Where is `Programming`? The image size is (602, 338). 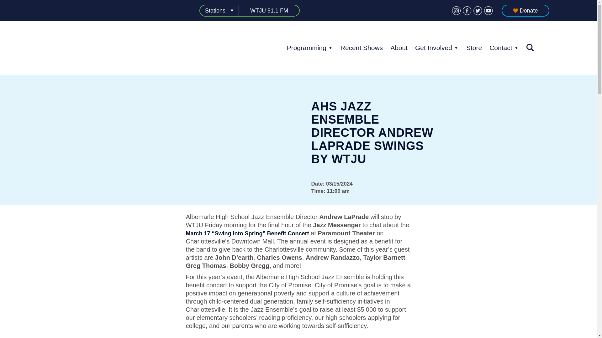
Programming is located at coordinates (307, 48).